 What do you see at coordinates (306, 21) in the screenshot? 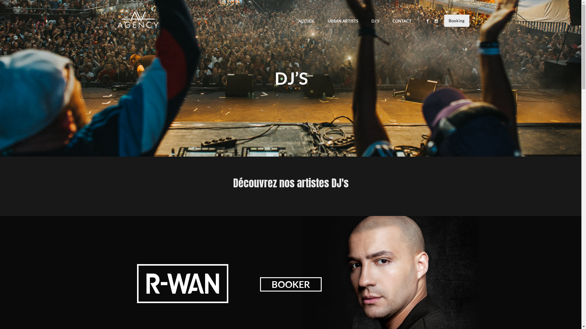
I see `ACCUEIL` at bounding box center [306, 21].